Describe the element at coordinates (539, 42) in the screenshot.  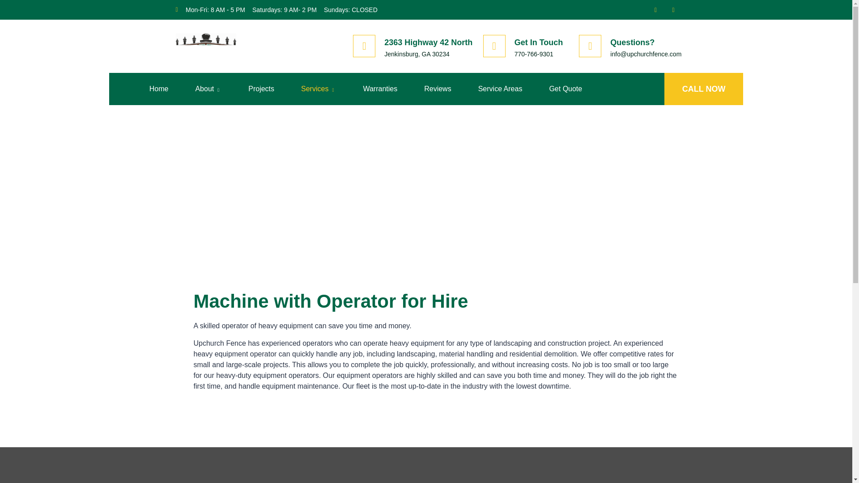
I see `Get In Touch` at that location.